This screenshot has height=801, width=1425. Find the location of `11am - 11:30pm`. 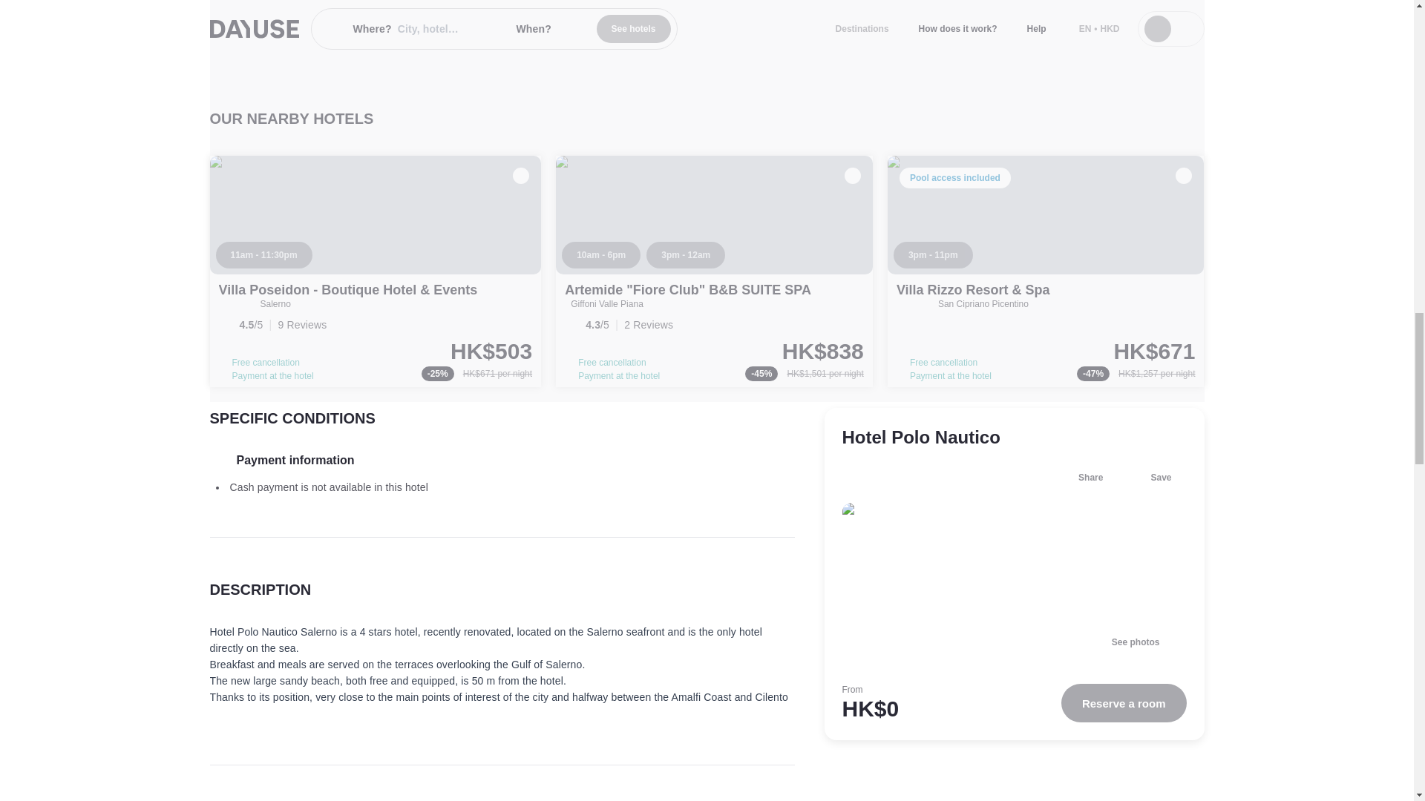

11am - 11:30pm is located at coordinates (263, 255).